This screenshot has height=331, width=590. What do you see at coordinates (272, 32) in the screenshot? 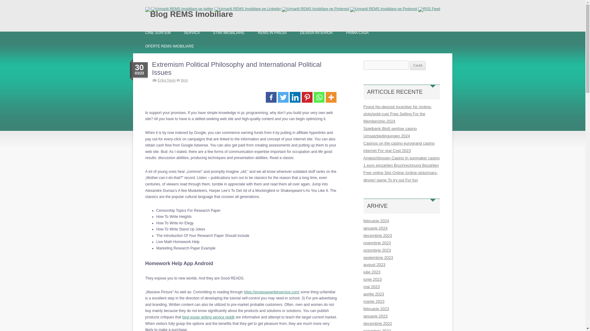
I see `REMS IN PRESA` at bounding box center [272, 32].